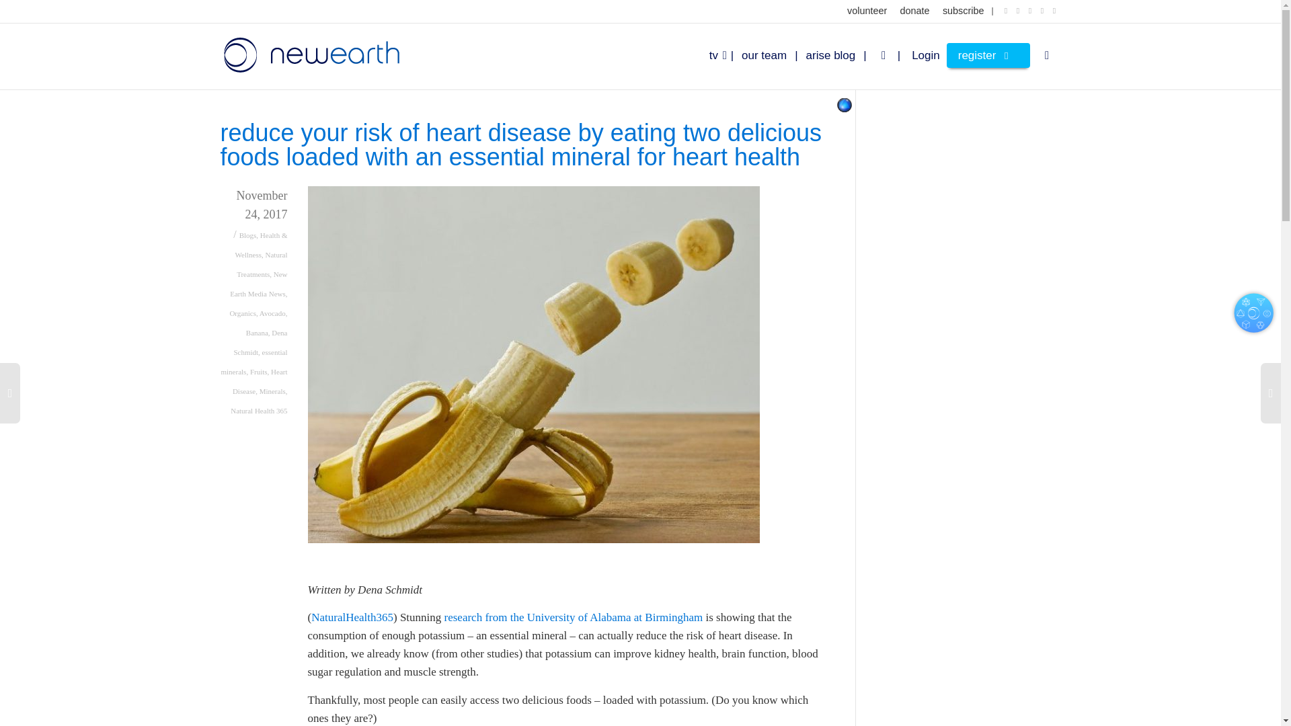 The height and width of the screenshot is (726, 1291). What do you see at coordinates (260, 343) in the screenshot?
I see `Dena Schmidt` at bounding box center [260, 343].